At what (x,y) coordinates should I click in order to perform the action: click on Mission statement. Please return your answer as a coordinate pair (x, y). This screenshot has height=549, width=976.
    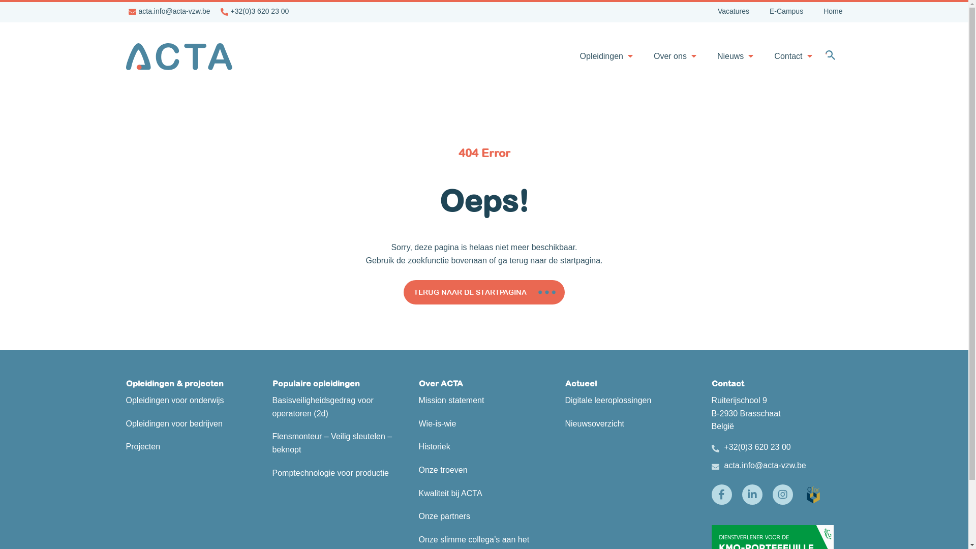
    Looking at the image, I should click on (451, 401).